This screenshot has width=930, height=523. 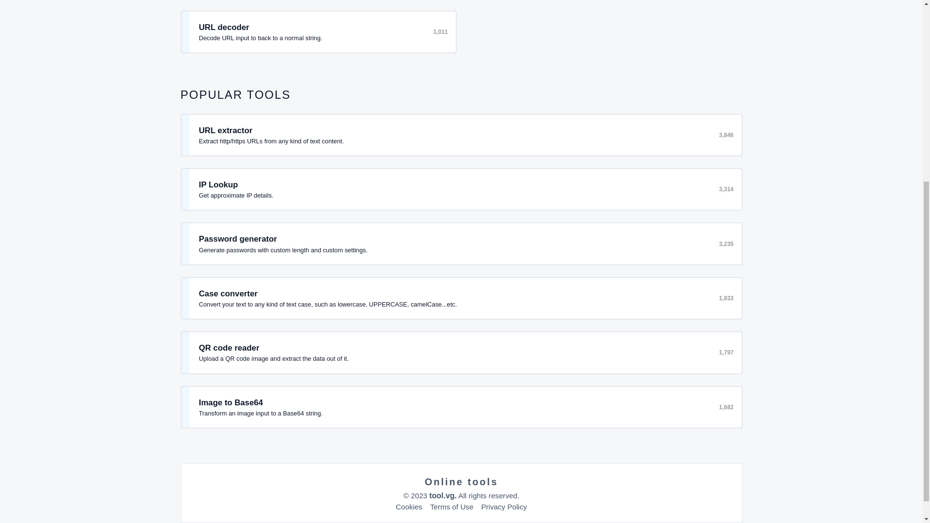 What do you see at coordinates (725, 353) in the screenshot?
I see `Total views` at bounding box center [725, 353].